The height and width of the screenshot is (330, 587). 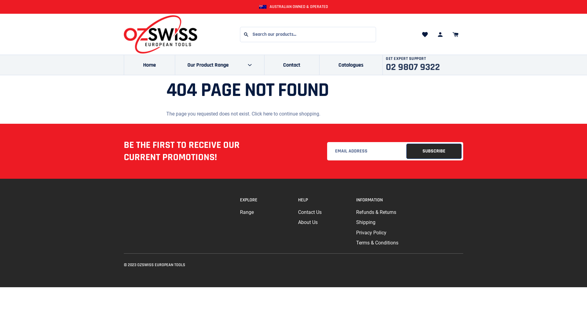 I want to click on EXPLORE, so click(x=264, y=200).